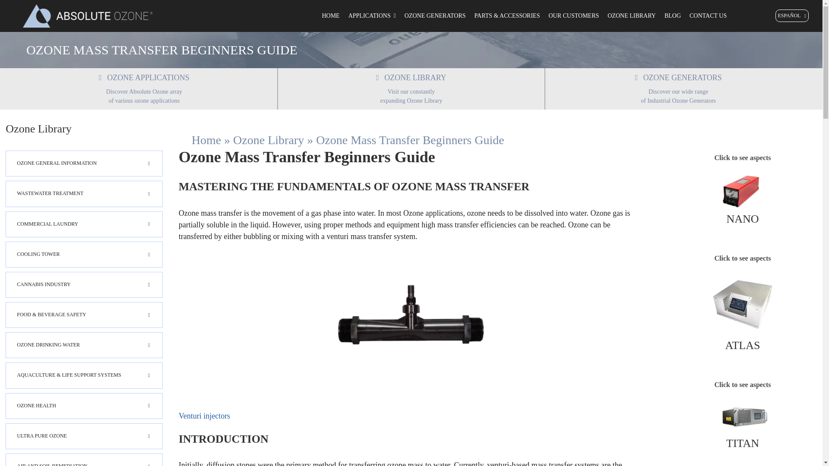 Image resolution: width=829 pixels, height=466 pixels. I want to click on OUR CUSTOMERS, so click(573, 16).